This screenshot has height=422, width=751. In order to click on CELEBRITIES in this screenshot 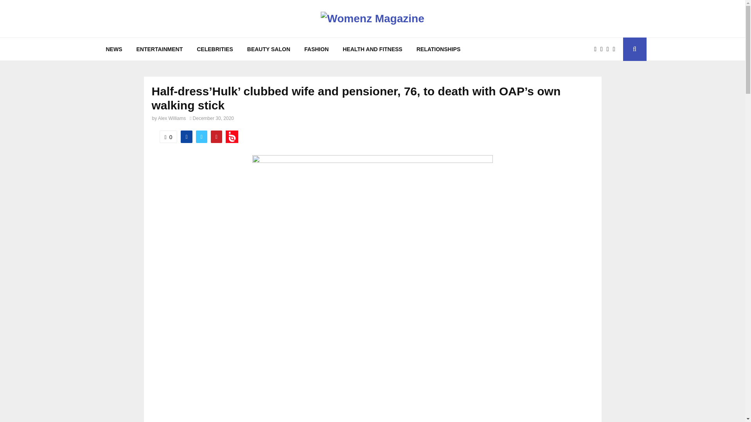, I will do `click(215, 49)`.